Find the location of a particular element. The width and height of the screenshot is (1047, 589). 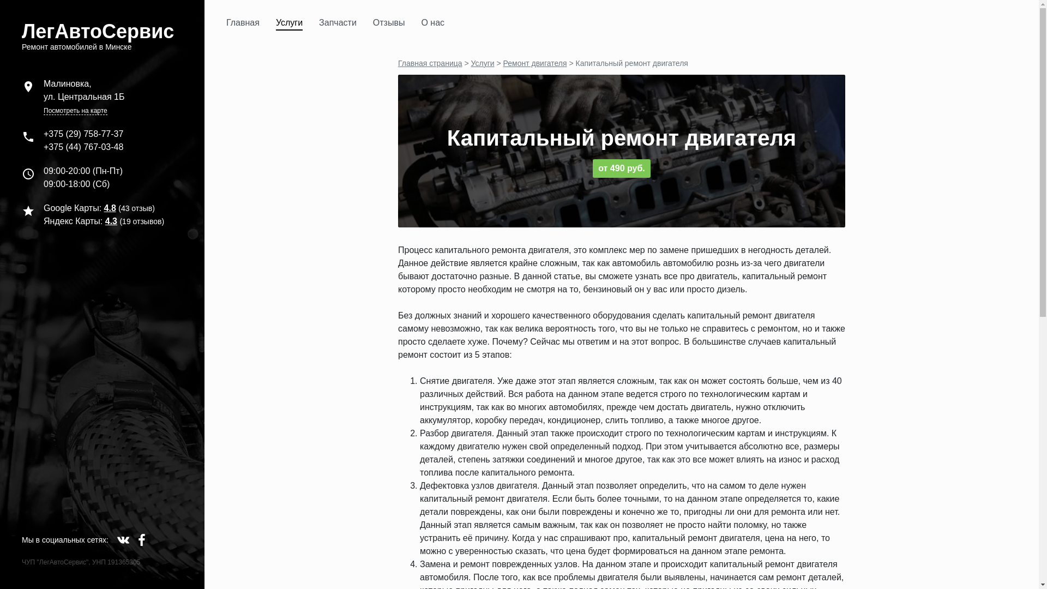

4.3 is located at coordinates (111, 221).